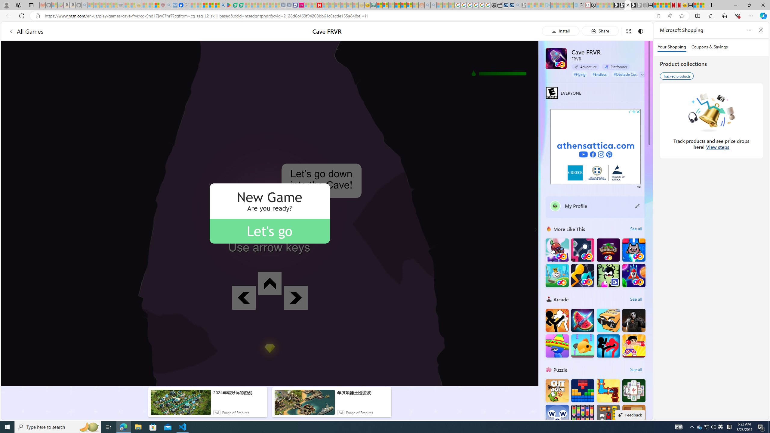  Describe the element at coordinates (169, 5) in the screenshot. I see `list of asthma inhalers uk - Search - Sleeping` at that location.